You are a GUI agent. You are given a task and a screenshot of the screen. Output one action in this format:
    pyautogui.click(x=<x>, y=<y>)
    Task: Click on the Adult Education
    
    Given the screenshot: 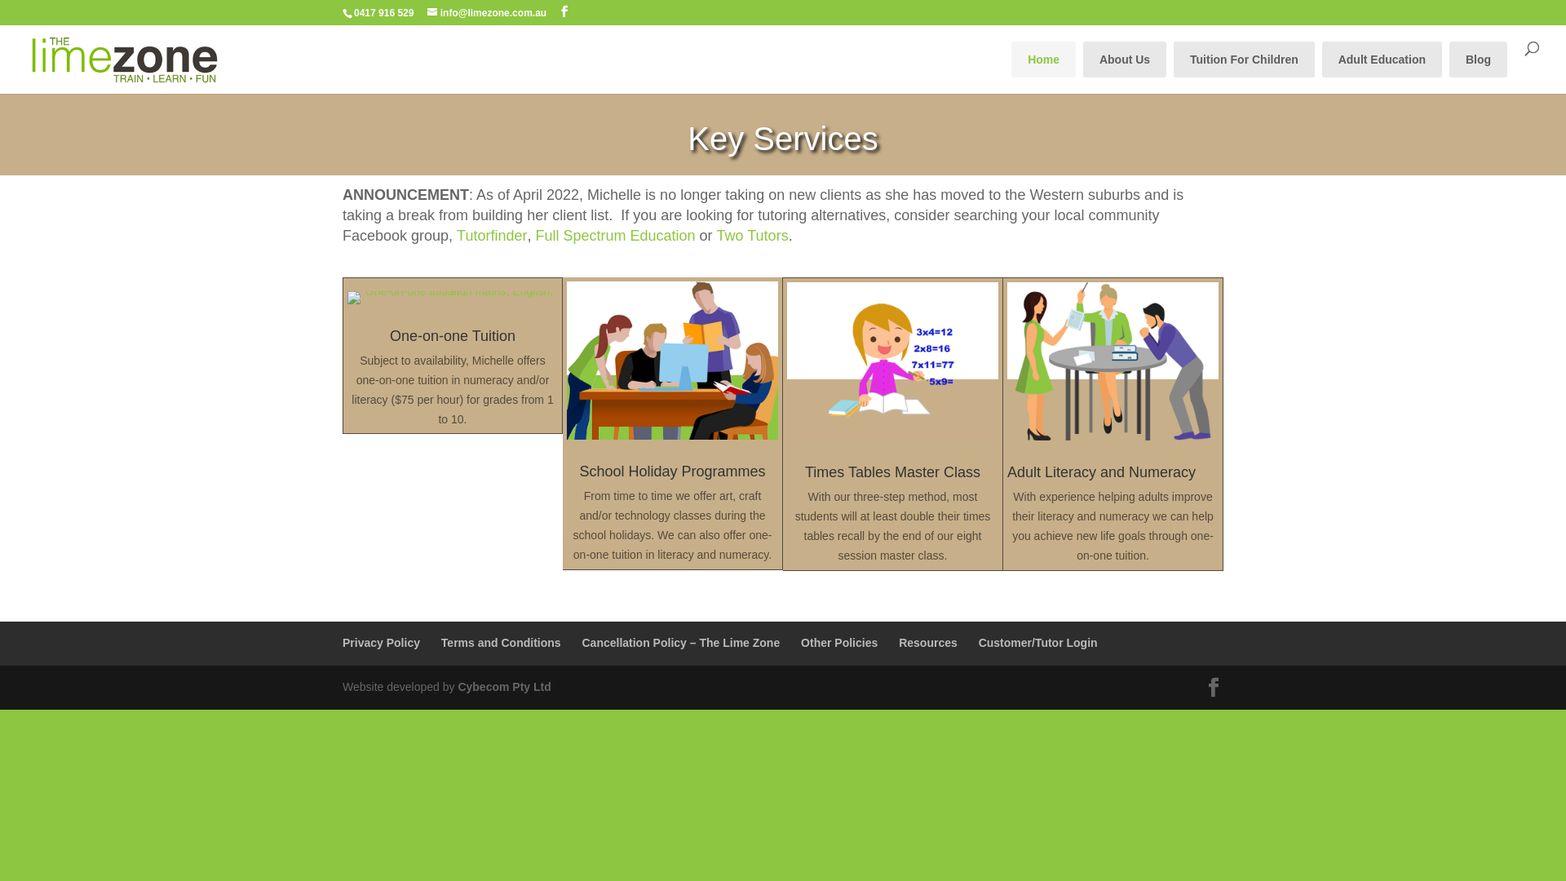 What is the action you would take?
    pyautogui.click(x=1382, y=60)
    